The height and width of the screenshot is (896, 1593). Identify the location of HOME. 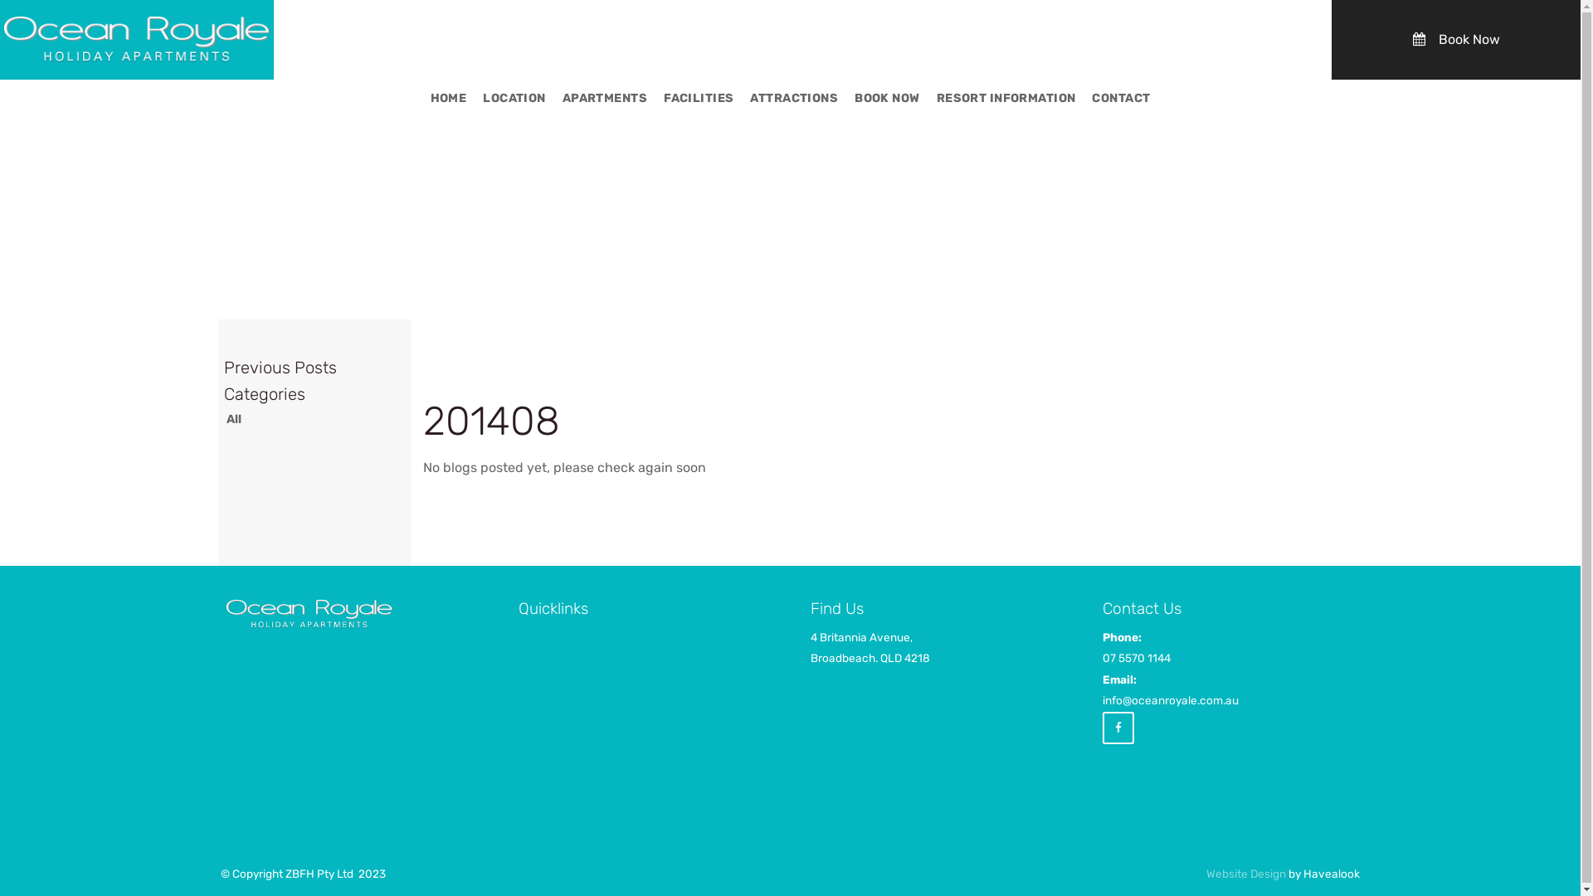
(448, 100).